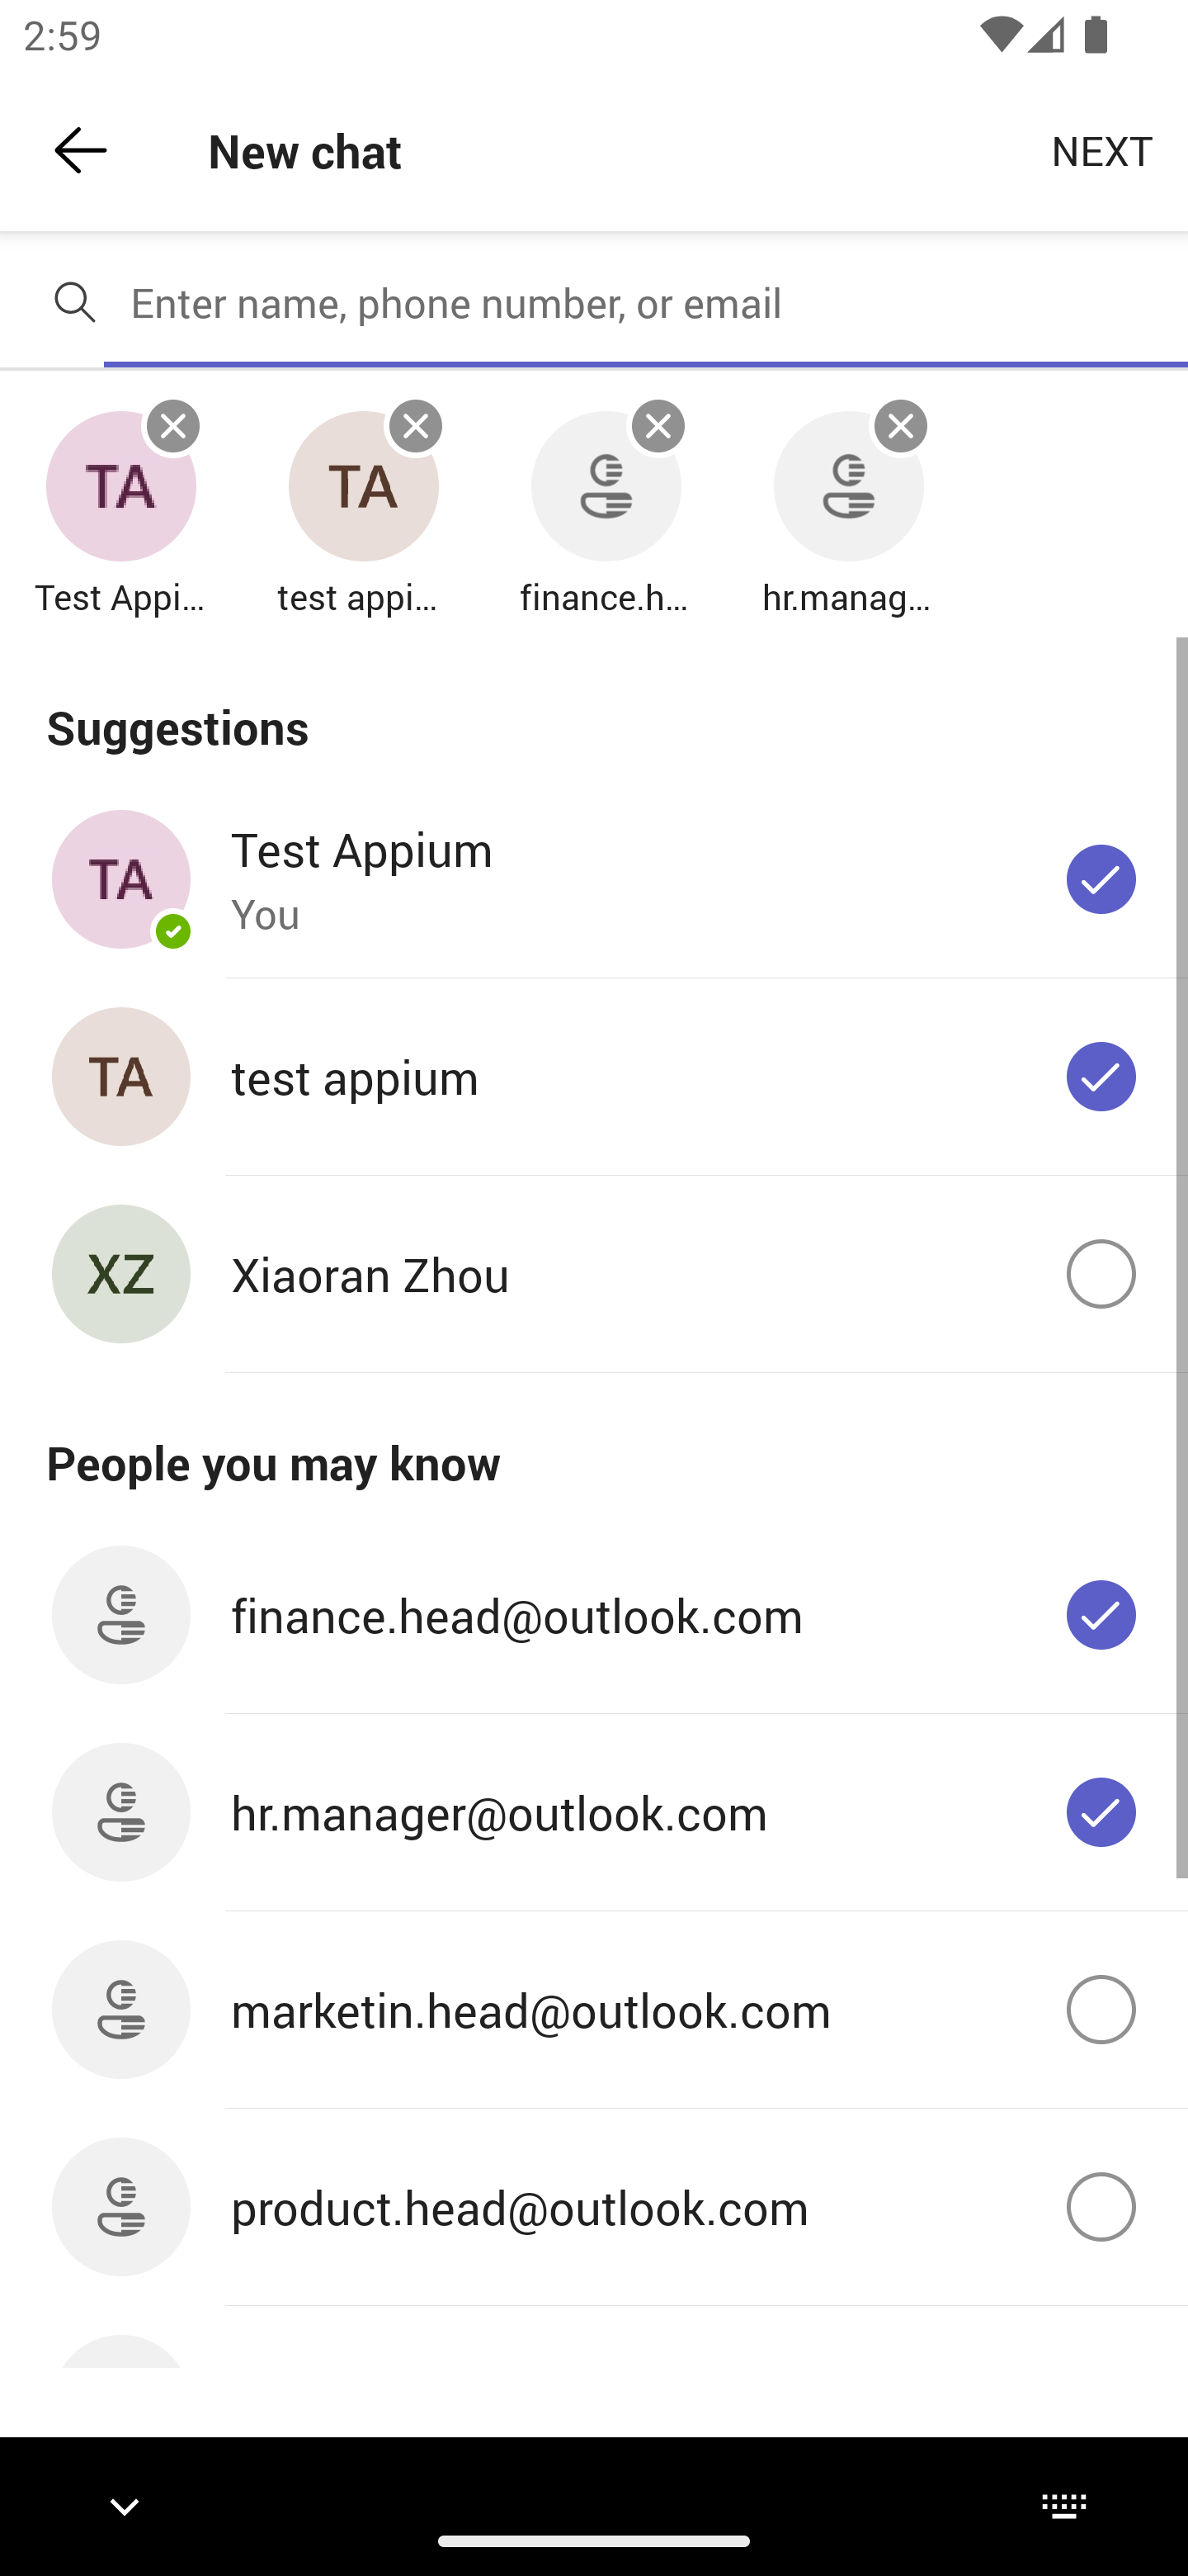 The height and width of the screenshot is (2576, 1188). I want to click on test appium profile picture, so click(363, 487).